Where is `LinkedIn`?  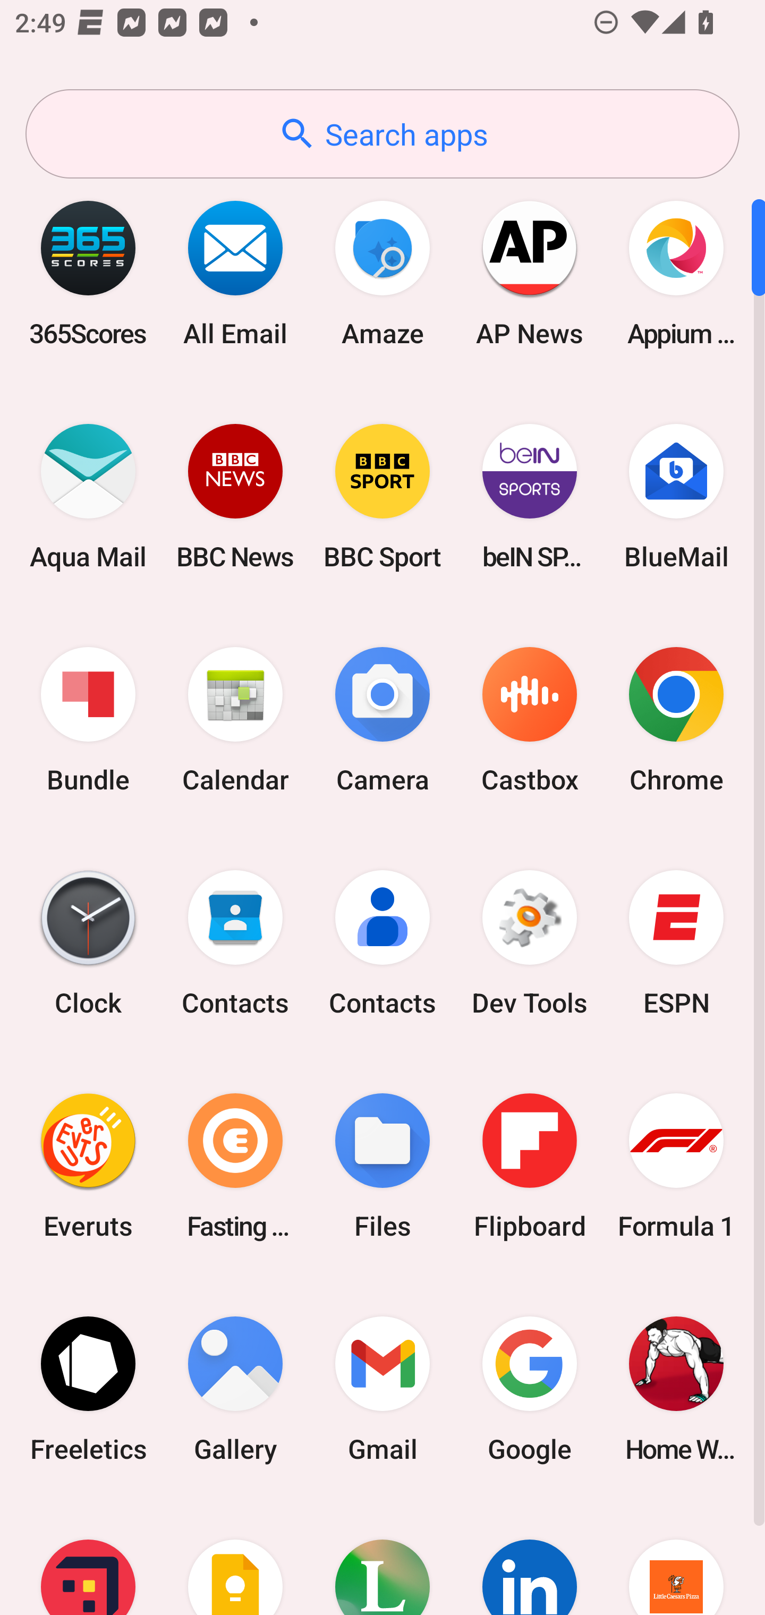
LinkedIn is located at coordinates (529, 1558).